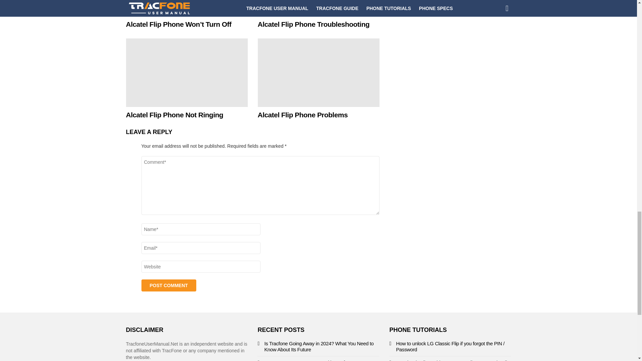  Describe the element at coordinates (187, 72) in the screenshot. I see `Alcatel Flip Phone Not Ringing` at that location.